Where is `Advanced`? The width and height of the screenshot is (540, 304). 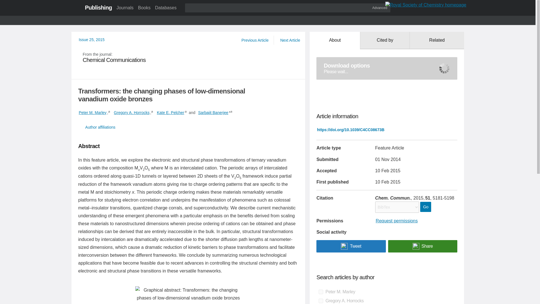
Advanced is located at coordinates (380, 8).